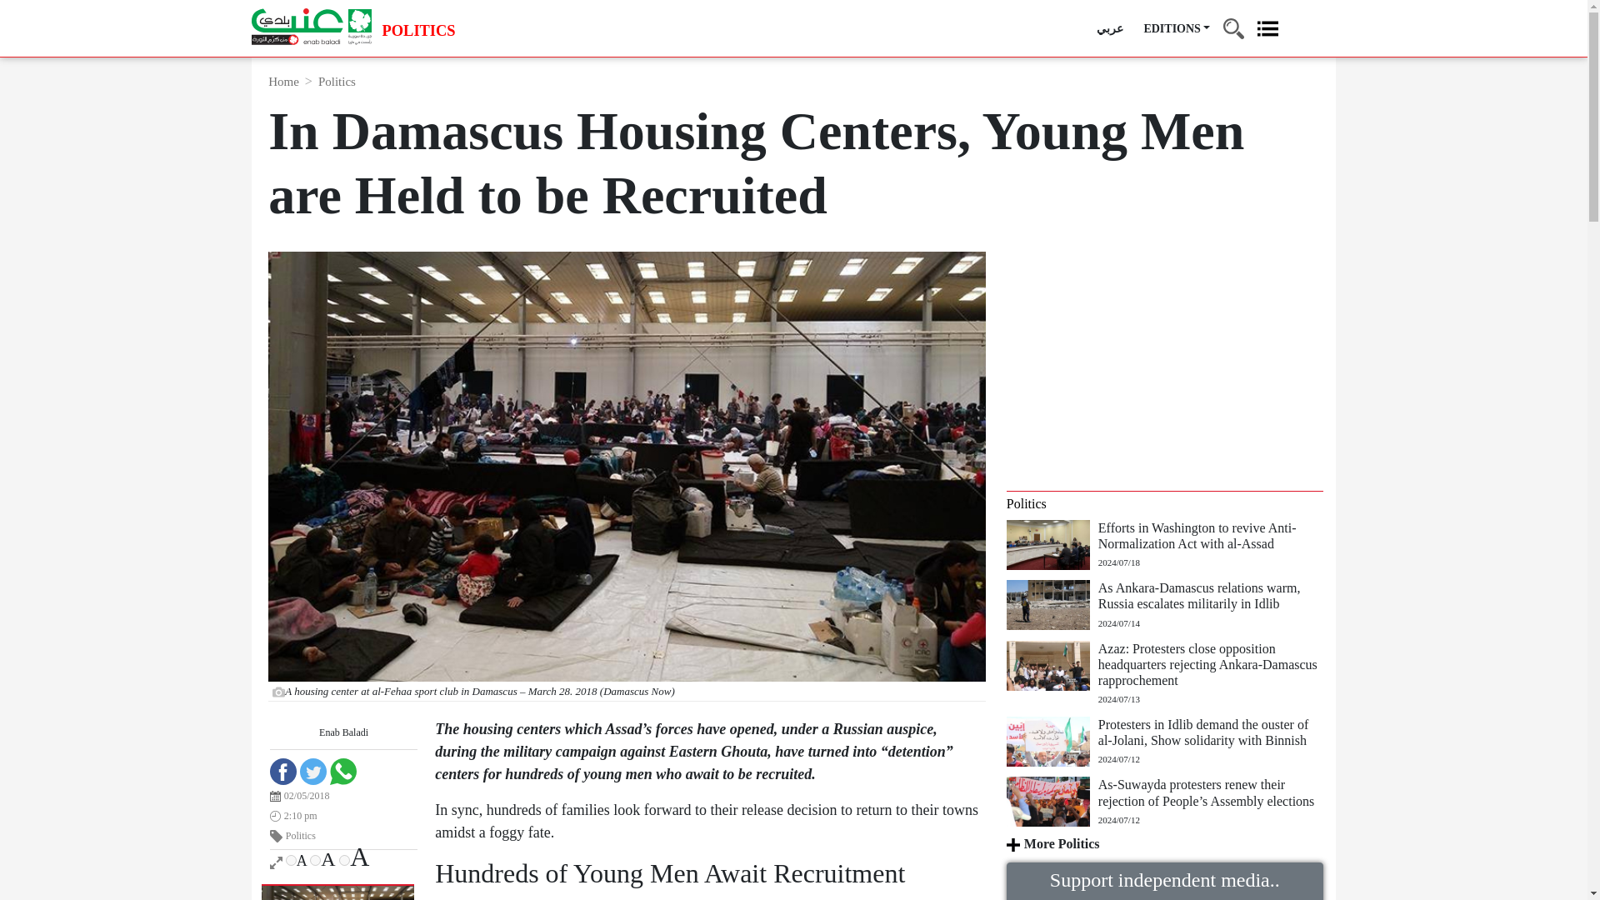  What do you see at coordinates (1165, 368) in the screenshot?
I see `Advertisement` at bounding box center [1165, 368].